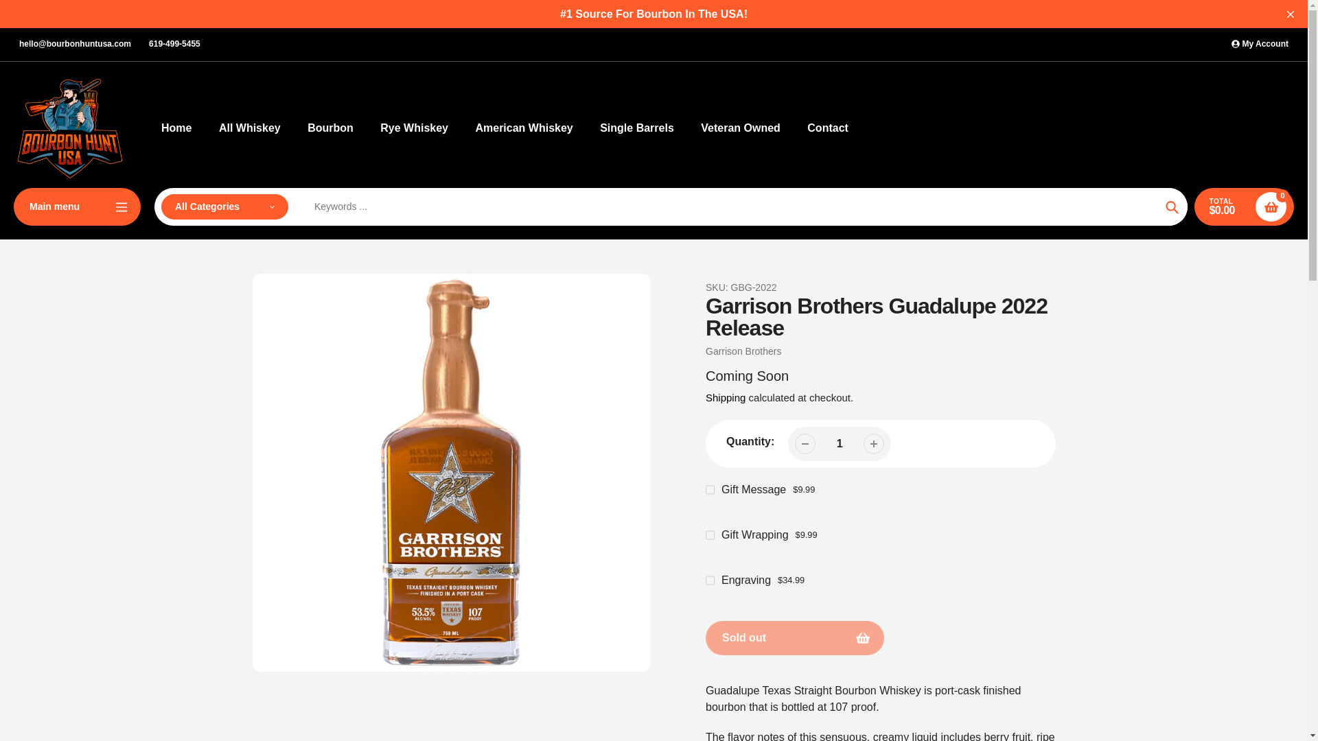 This screenshot has height=741, width=1318. What do you see at coordinates (176, 128) in the screenshot?
I see `Home` at bounding box center [176, 128].